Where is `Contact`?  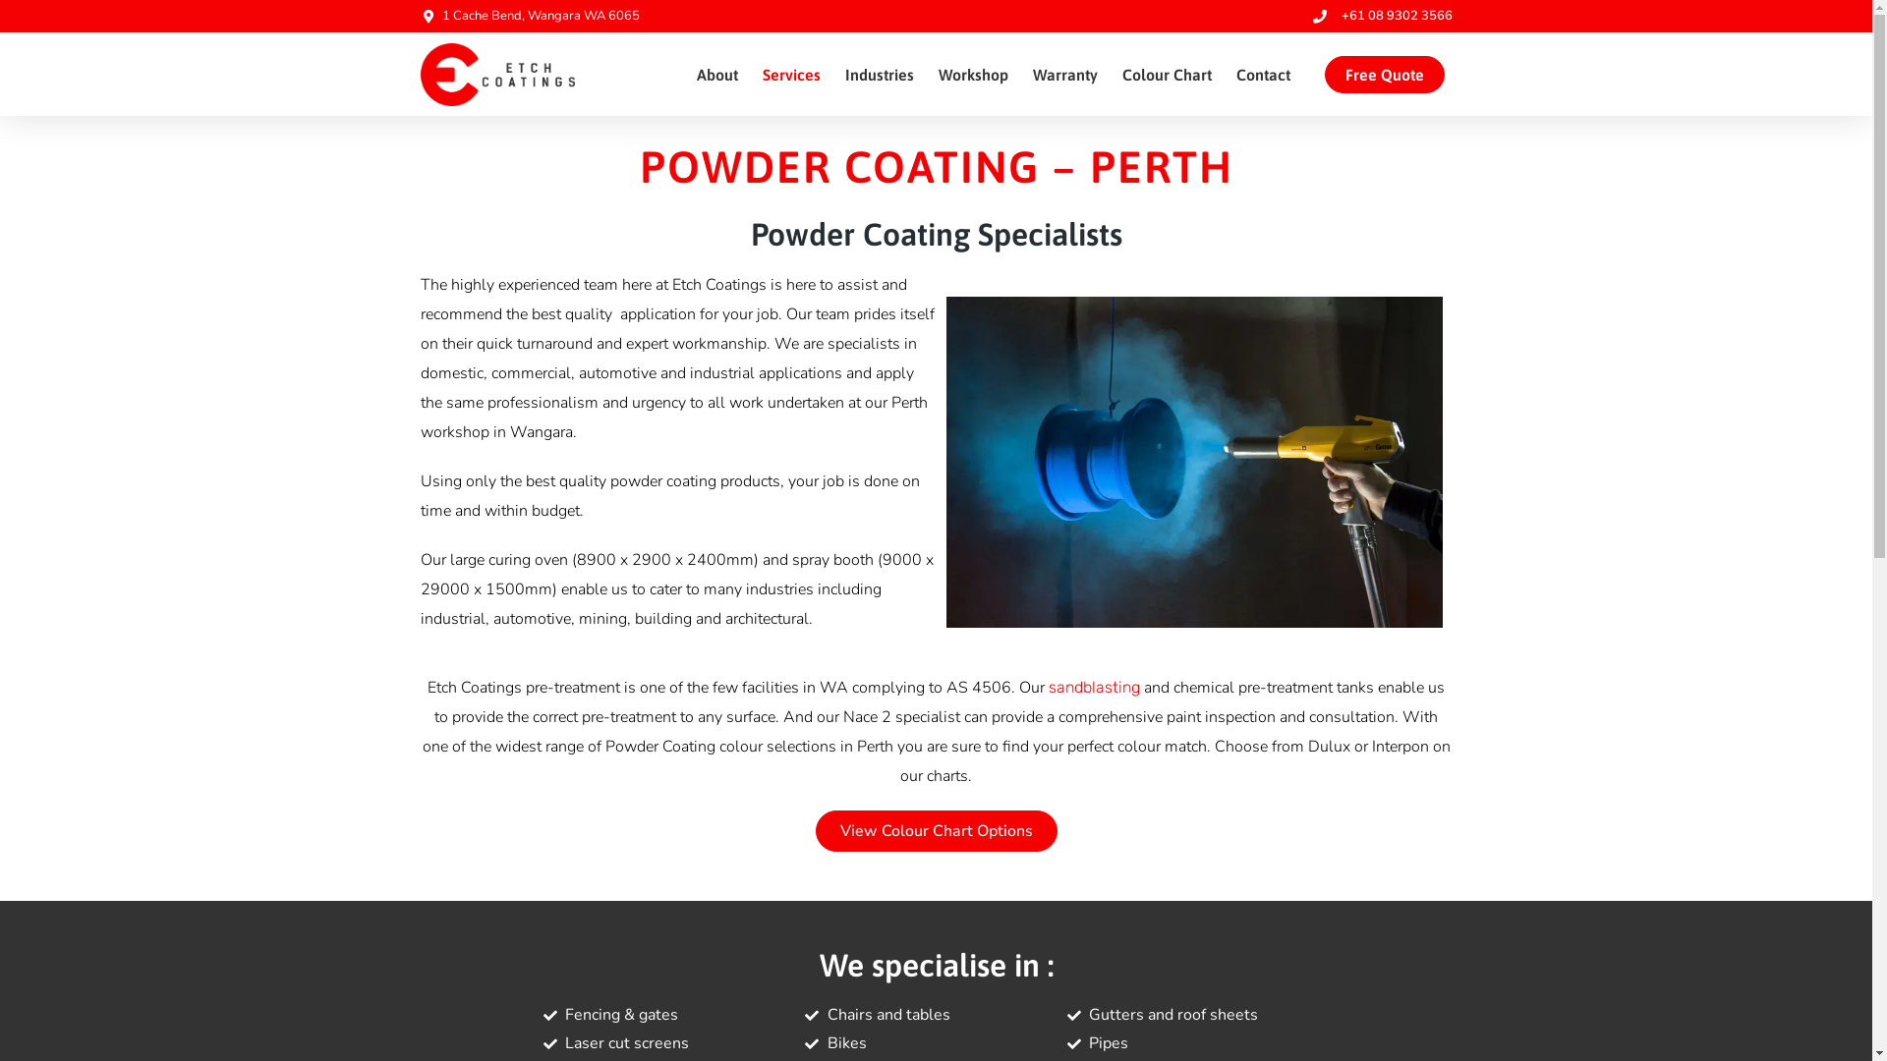
Contact is located at coordinates (1264, 75).